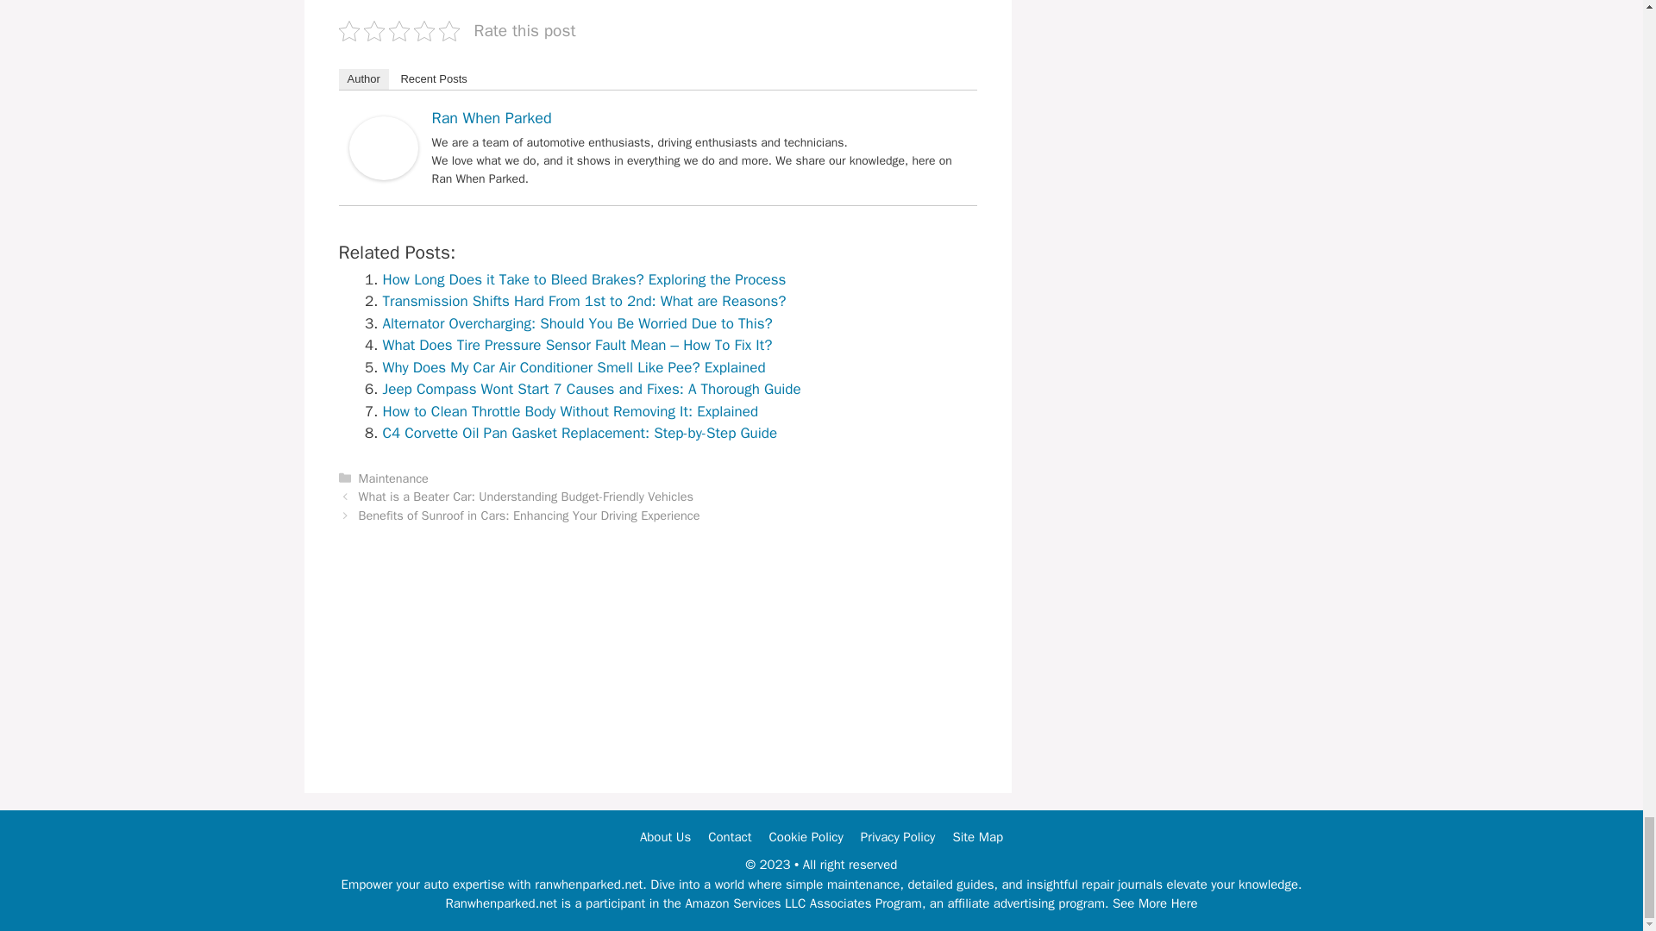 The width and height of the screenshot is (1656, 931). I want to click on How Long Does it Take to Bleed Brakes? Exploring the Process, so click(585, 279).